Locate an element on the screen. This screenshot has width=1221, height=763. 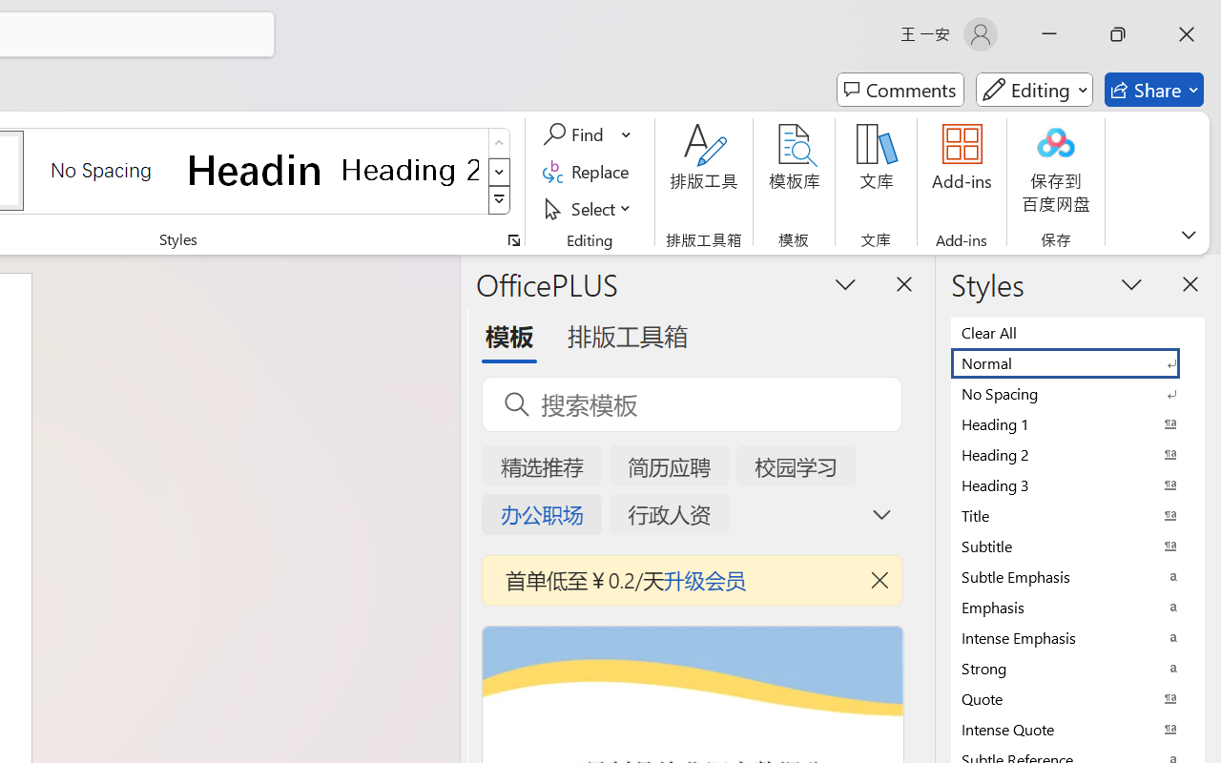
Row up is located at coordinates (500, 143).